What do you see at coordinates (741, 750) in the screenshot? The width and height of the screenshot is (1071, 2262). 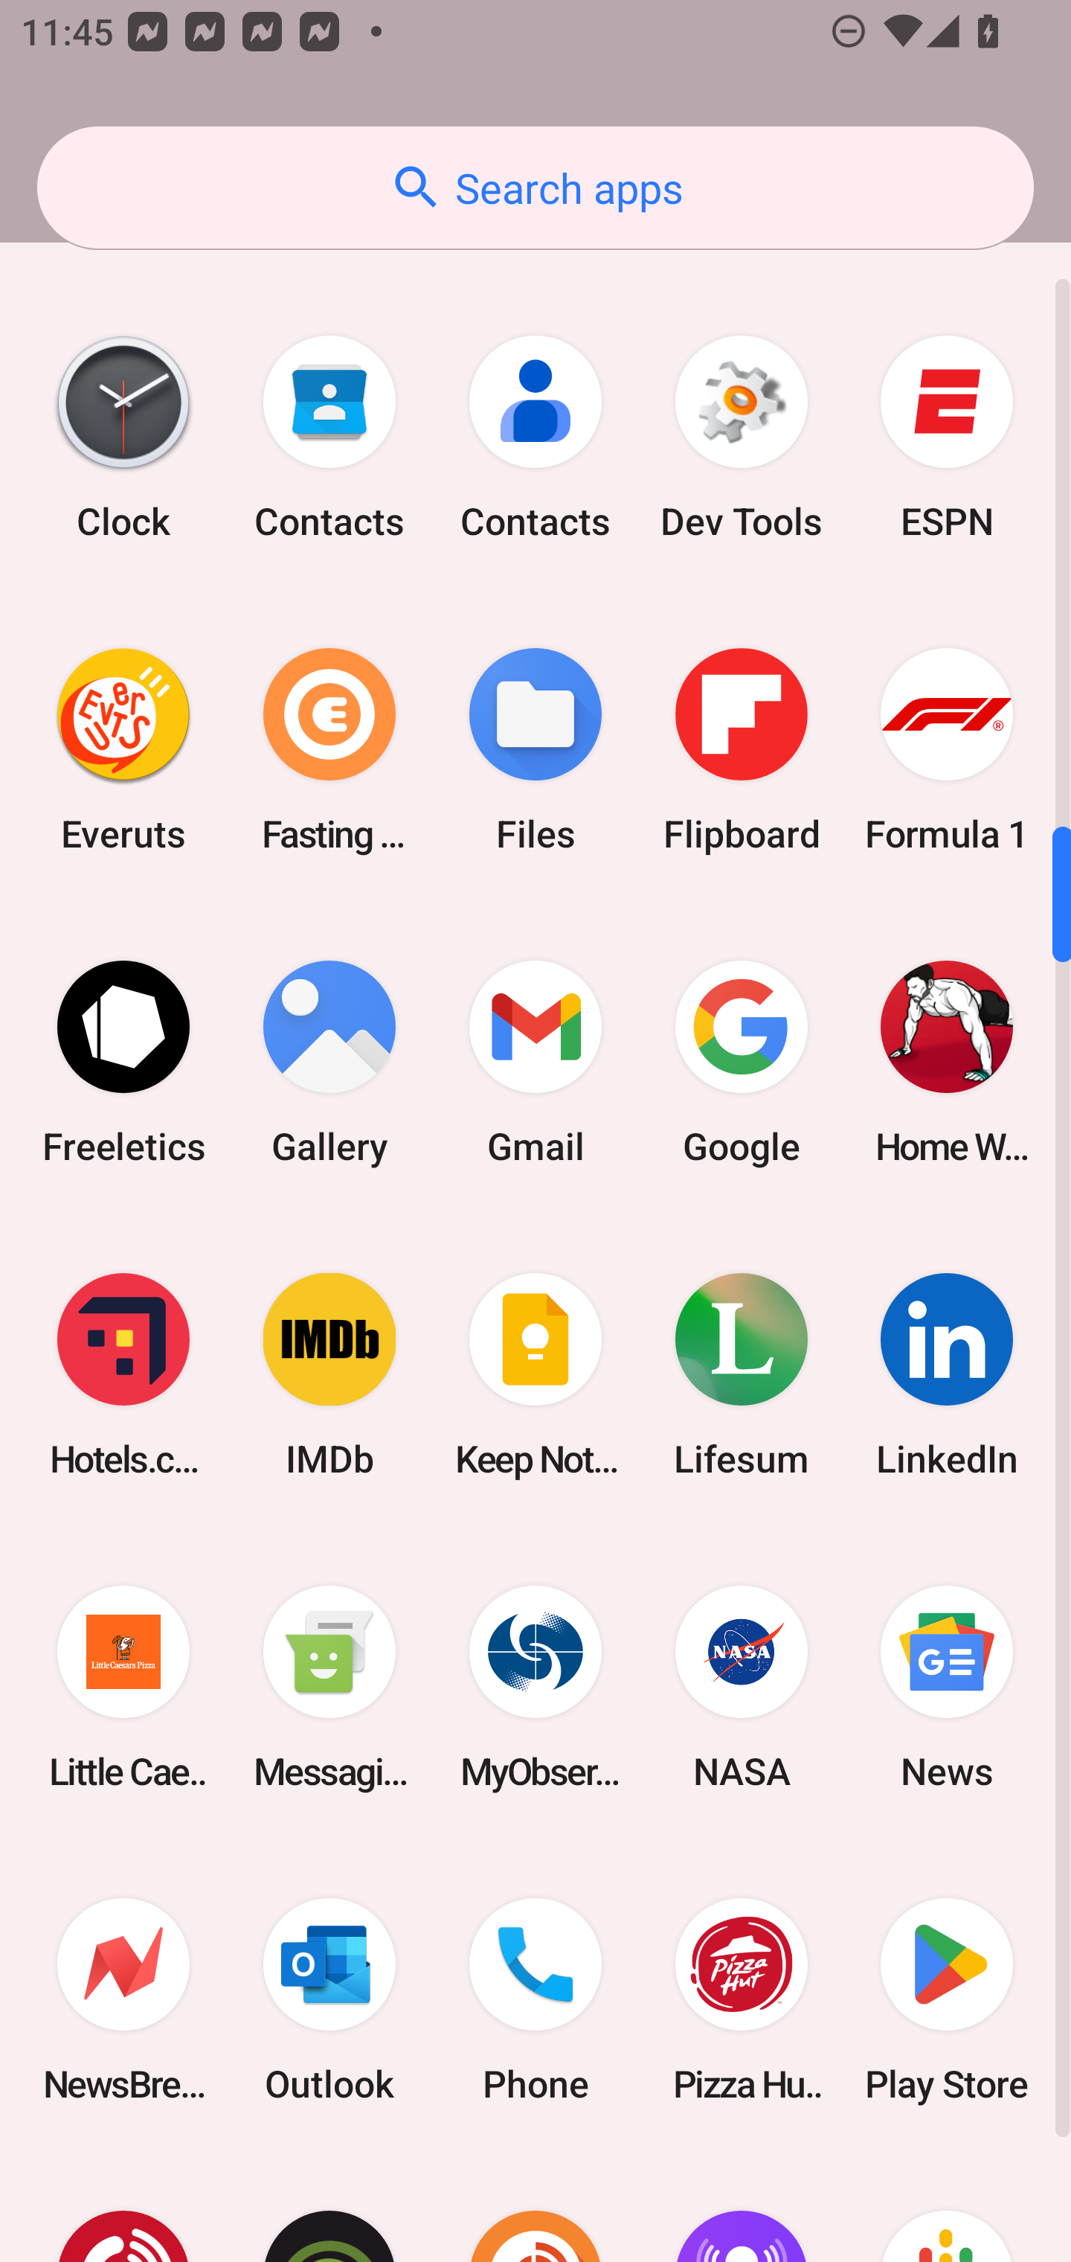 I see `Flipboard` at bounding box center [741, 750].